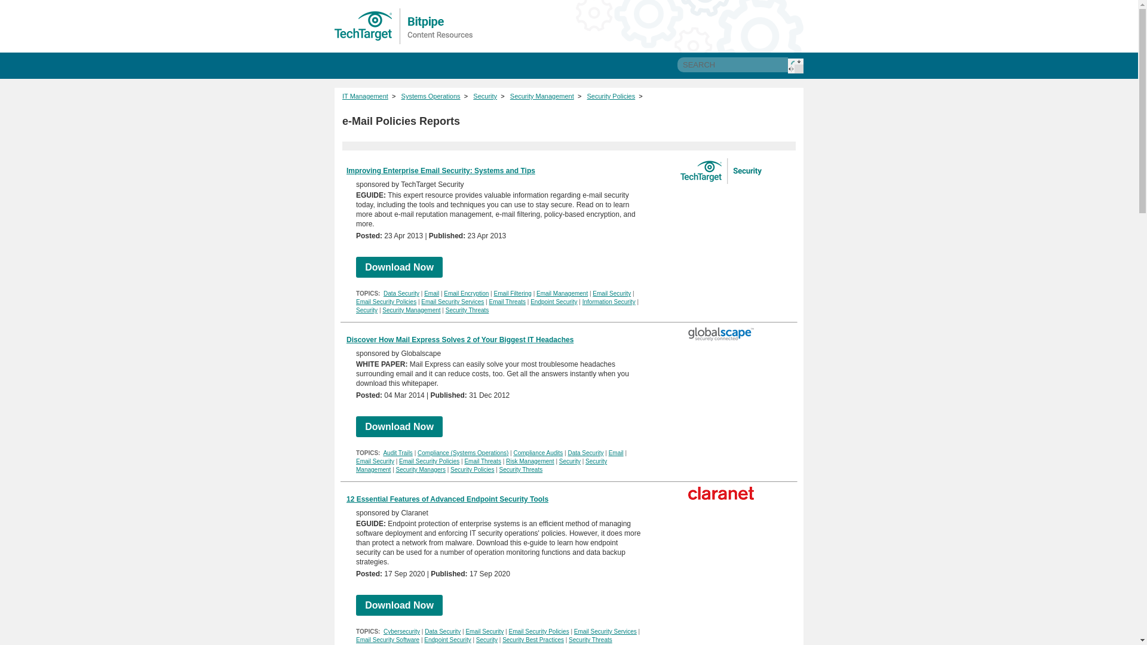 The height and width of the screenshot is (645, 1147). What do you see at coordinates (431, 293) in the screenshot?
I see `Email` at bounding box center [431, 293].